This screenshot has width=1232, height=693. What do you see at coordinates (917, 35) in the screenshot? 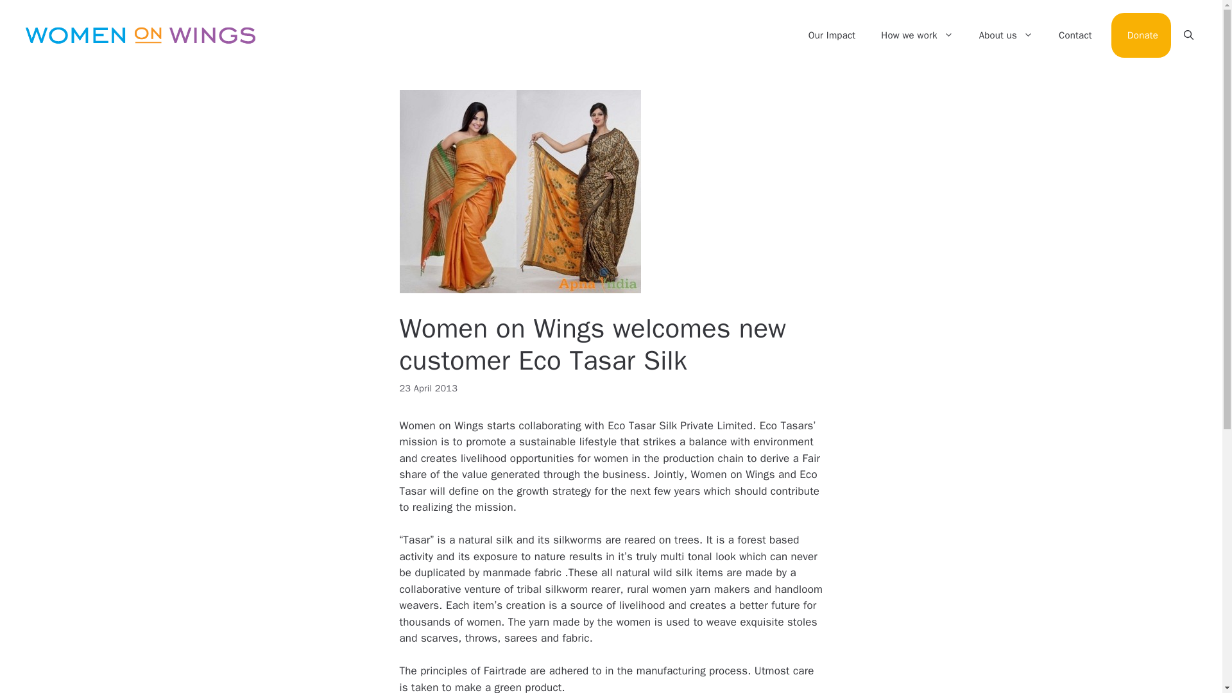
I see `How we work` at bounding box center [917, 35].